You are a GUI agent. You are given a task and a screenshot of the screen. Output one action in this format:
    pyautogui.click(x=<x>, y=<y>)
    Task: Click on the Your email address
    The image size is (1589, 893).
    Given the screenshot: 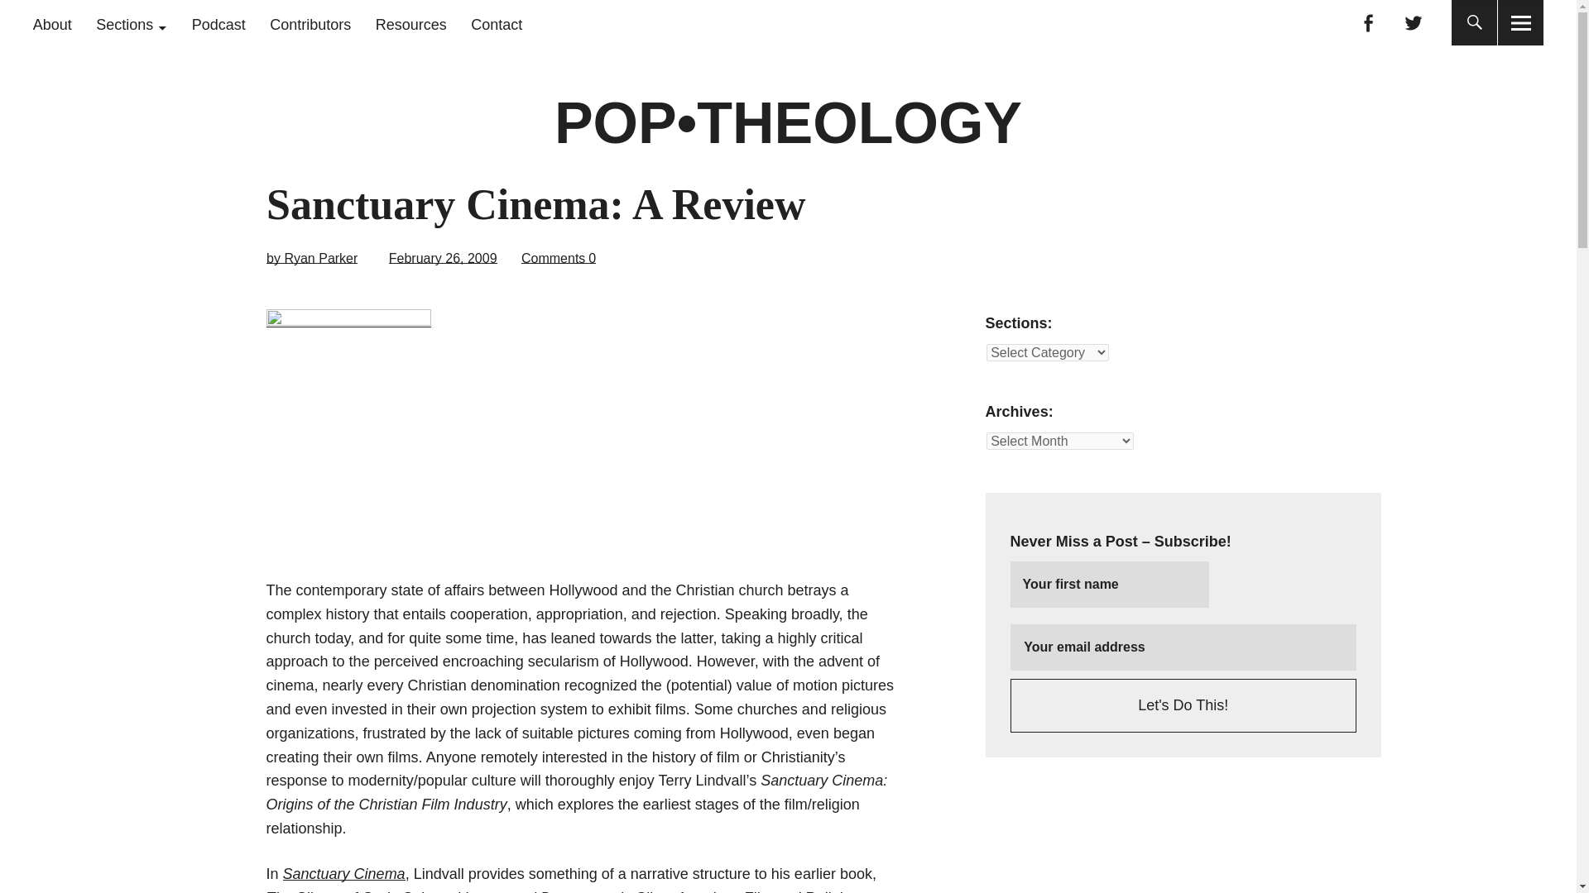 What is the action you would take?
    pyautogui.click(x=1183, y=647)
    